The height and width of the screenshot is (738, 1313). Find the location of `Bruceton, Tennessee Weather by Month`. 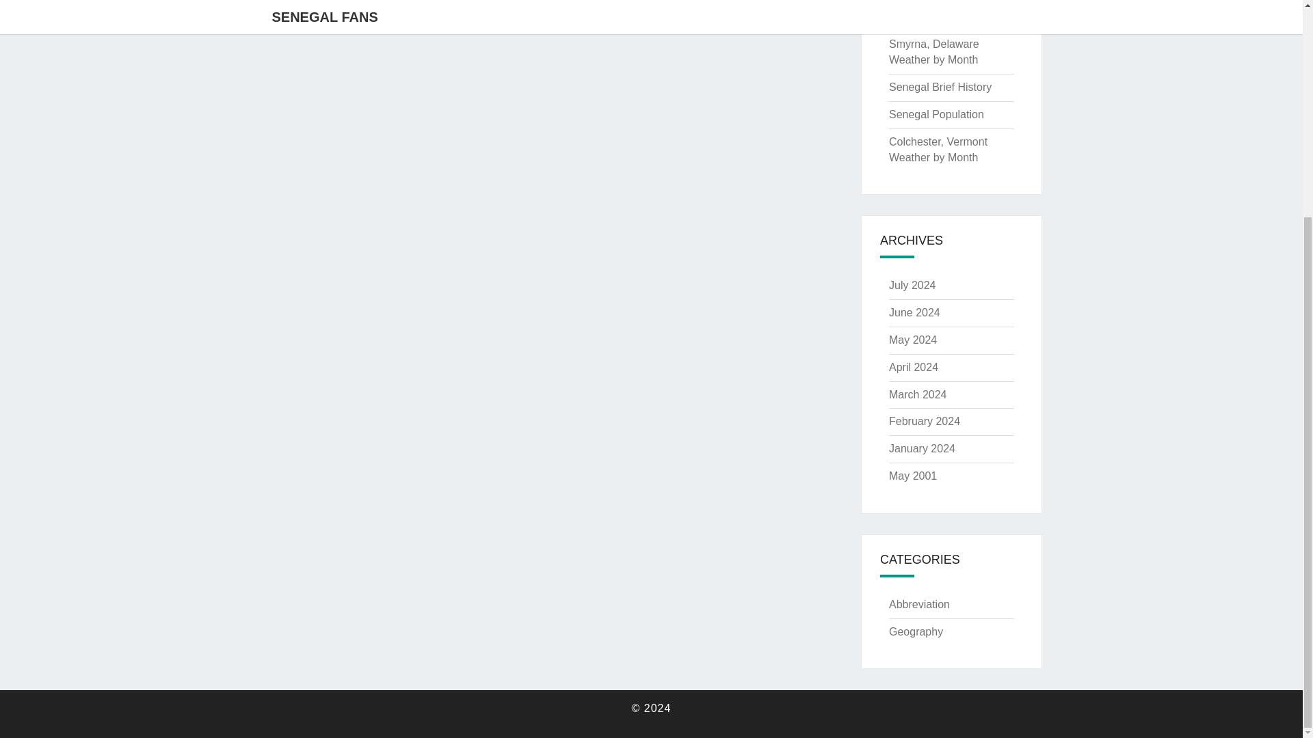

Bruceton, Tennessee Weather by Month is located at coordinates (940, 11).